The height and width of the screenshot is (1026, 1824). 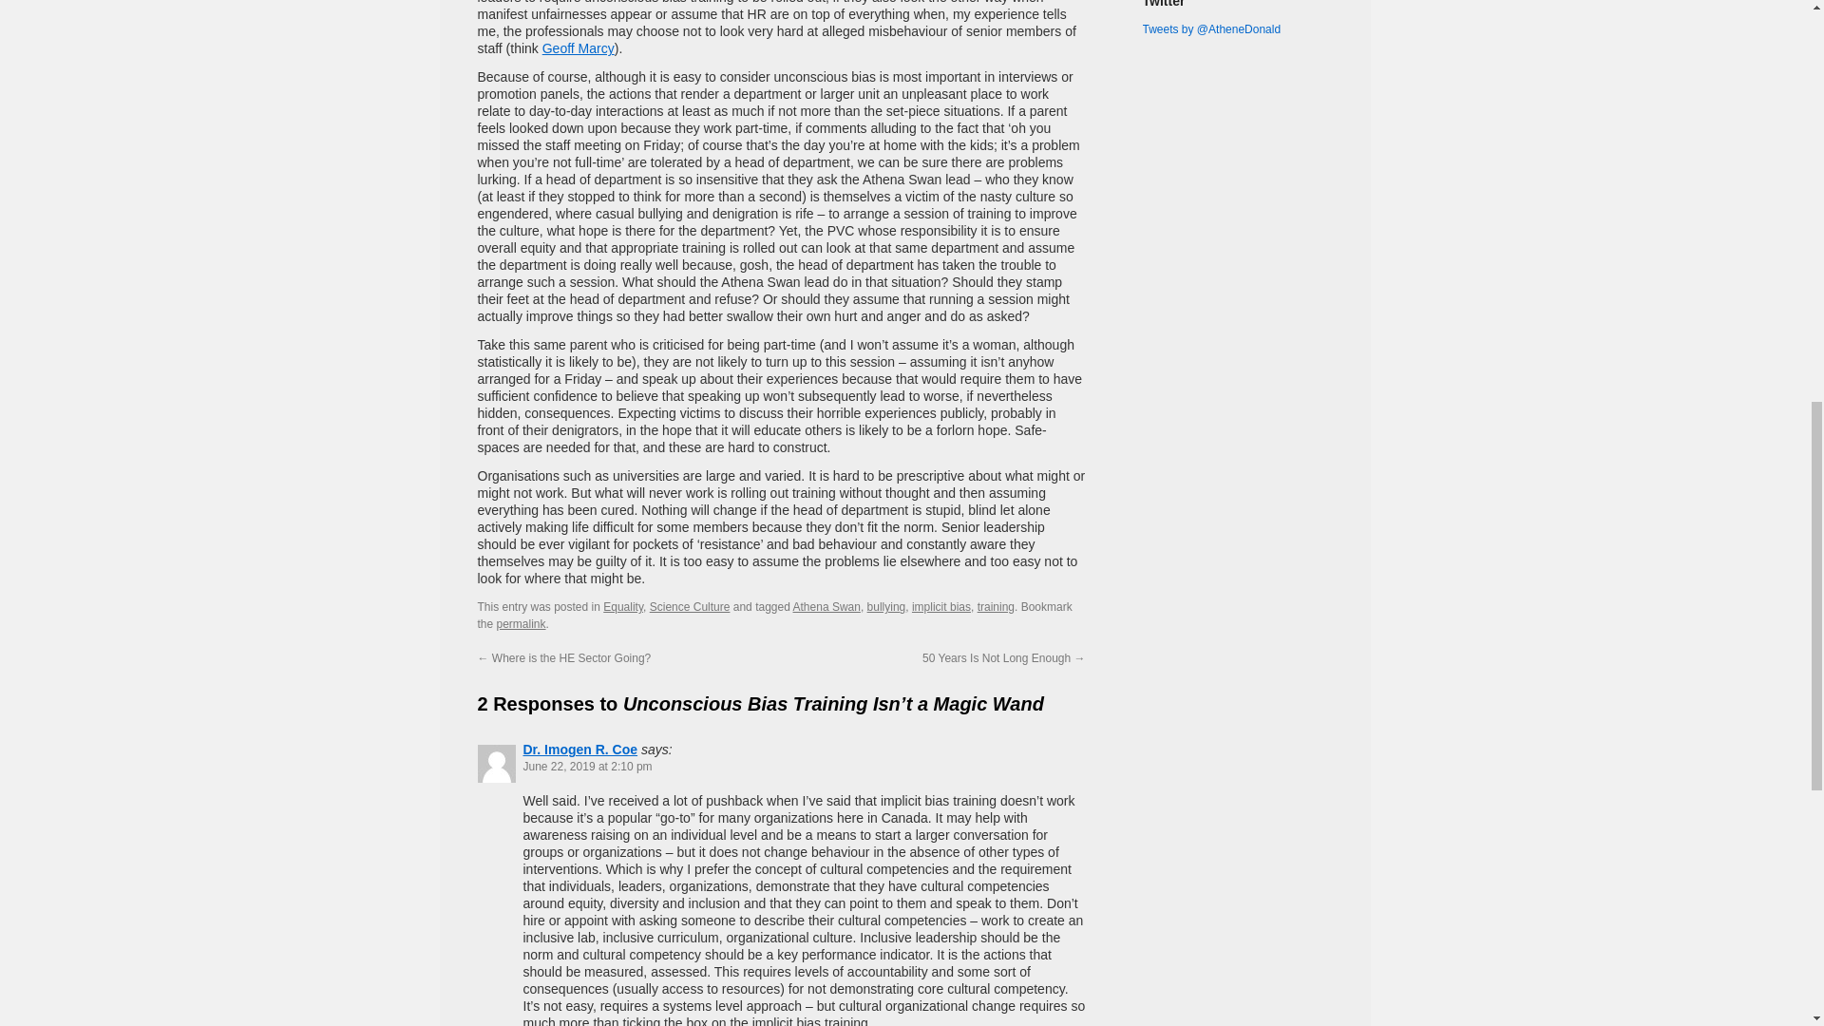 I want to click on permalink, so click(x=521, y=624).